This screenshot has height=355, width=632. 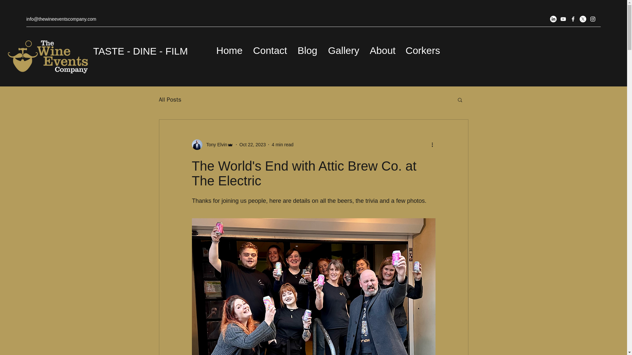 I want to click on About, so click(x=382, y=50).